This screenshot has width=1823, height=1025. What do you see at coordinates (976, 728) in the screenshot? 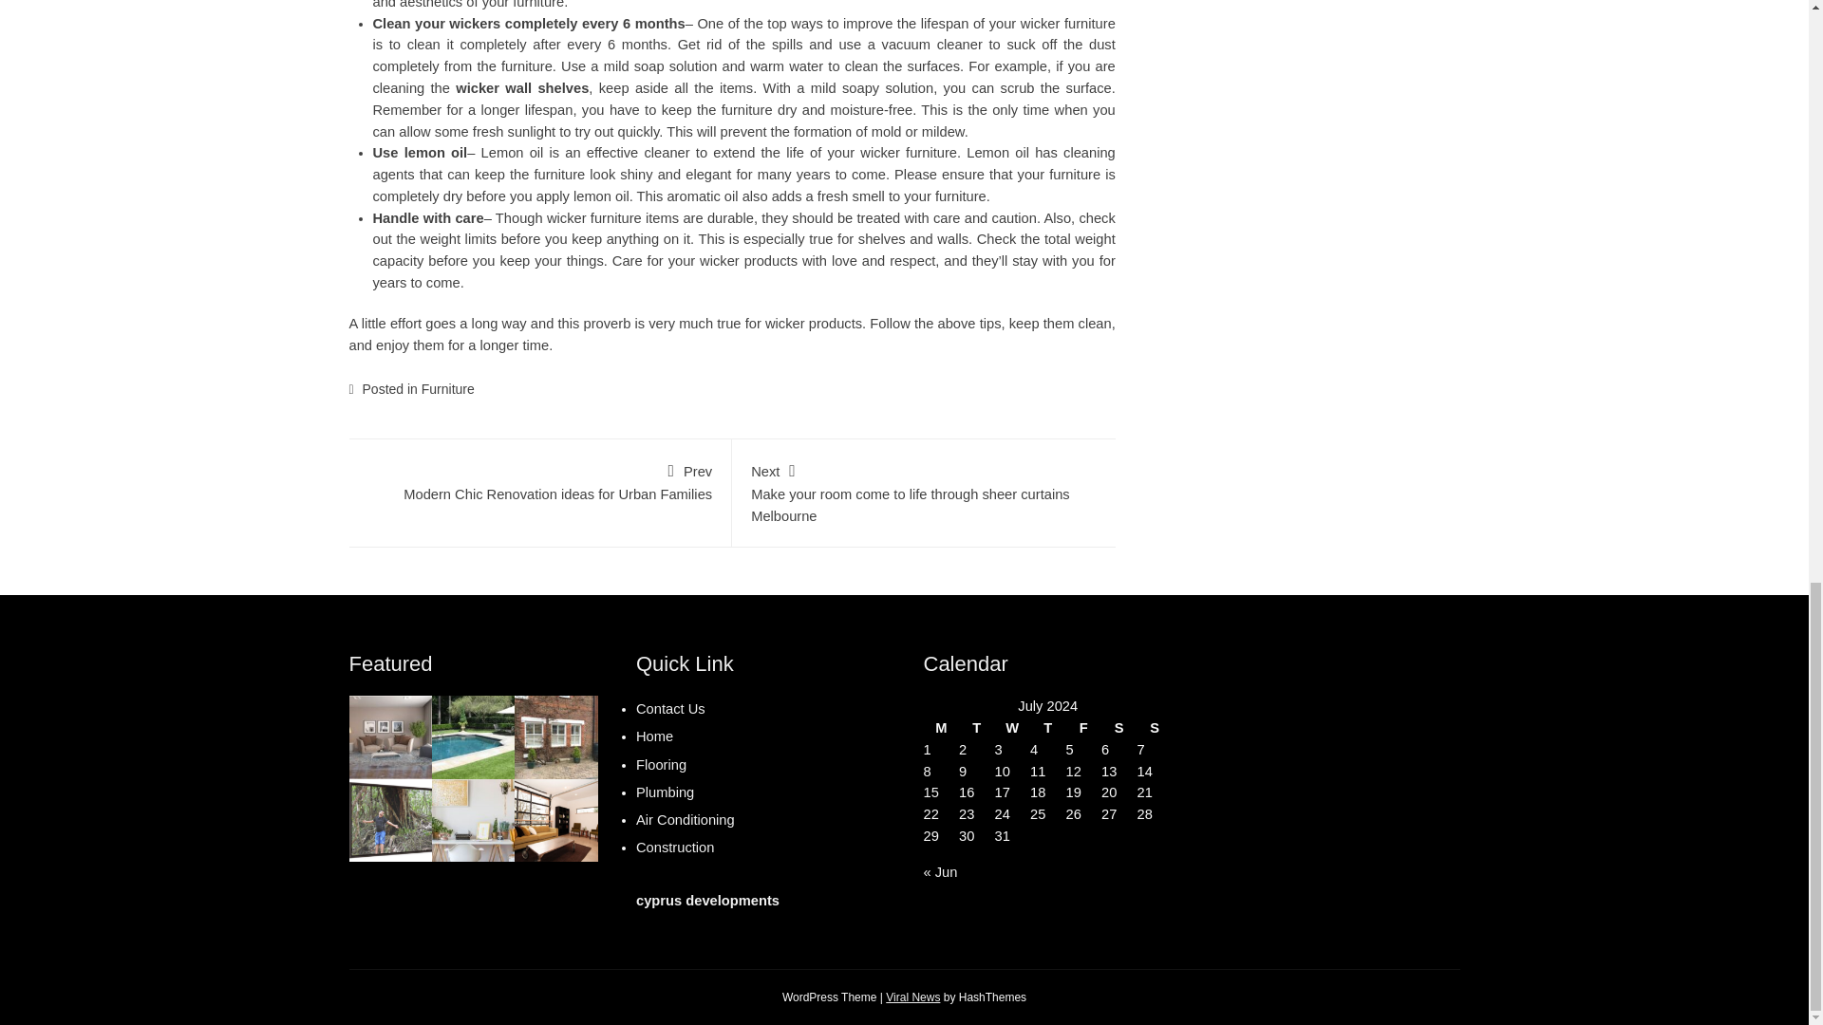
I see `Furniture` at bounding box center [976, 728].